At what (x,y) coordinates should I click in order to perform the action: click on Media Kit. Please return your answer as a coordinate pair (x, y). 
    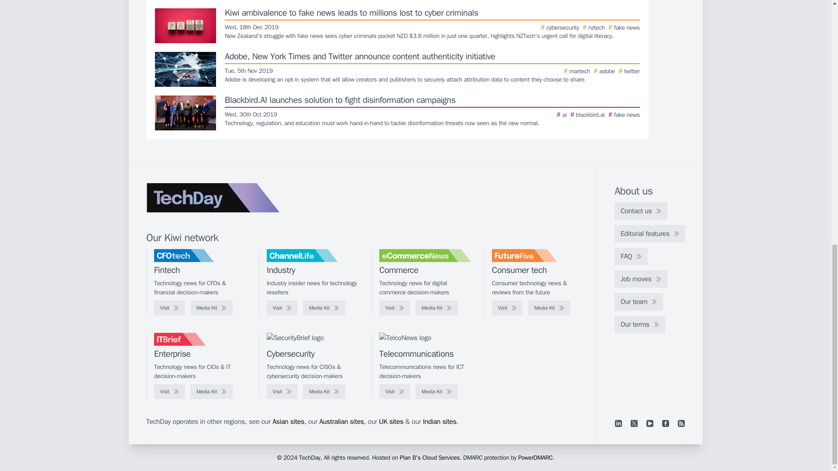
    Looking at the image, I should click on (324, 308).